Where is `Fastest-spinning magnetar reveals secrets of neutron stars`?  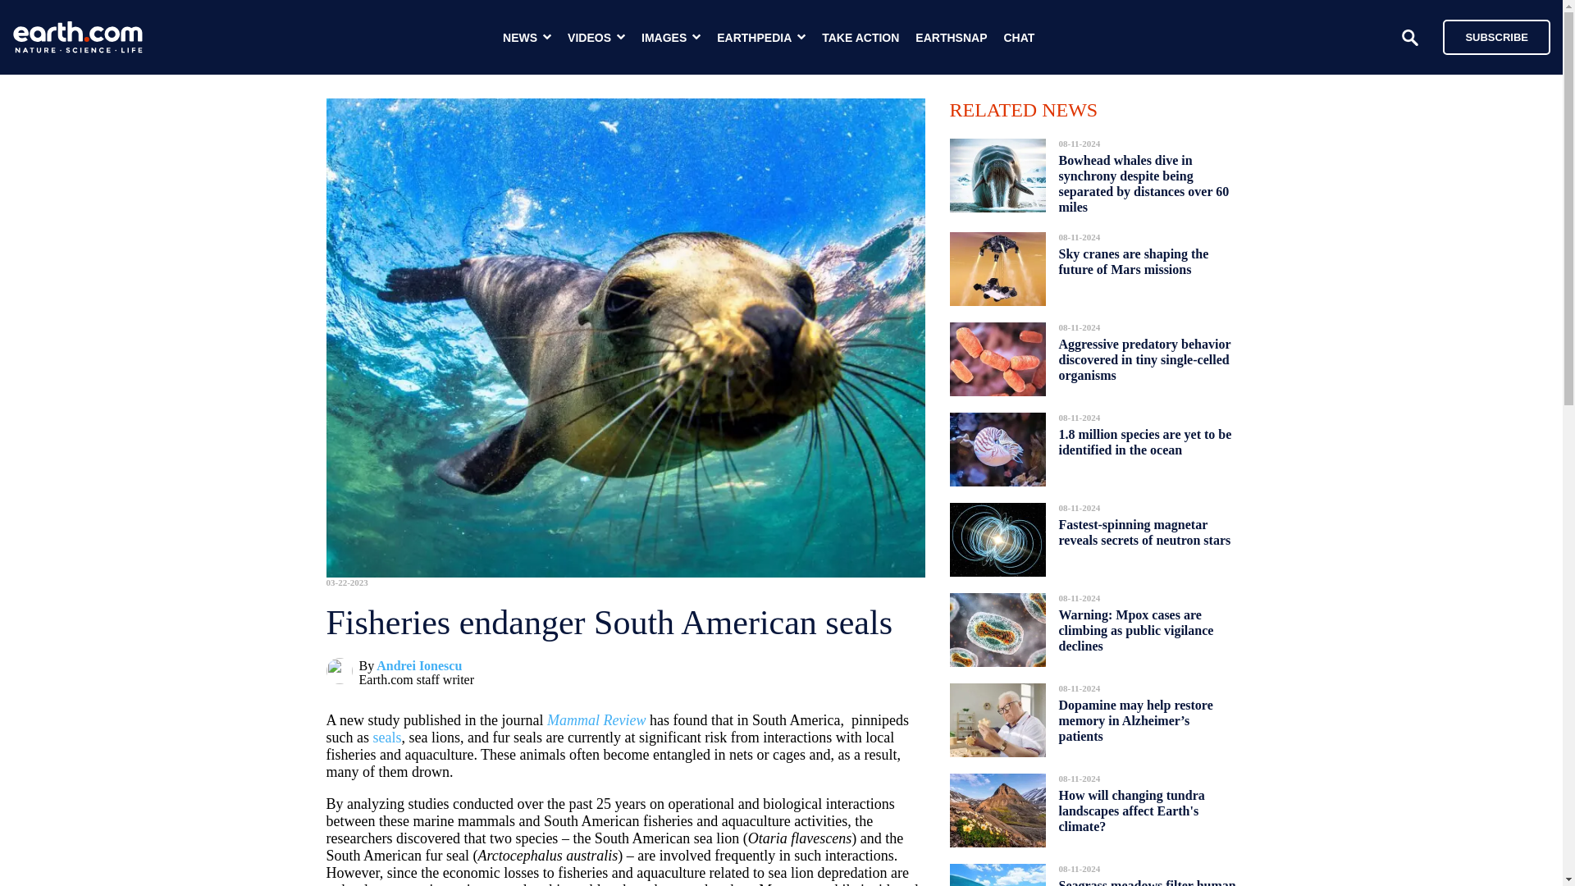
Fastest-spinning magnetar reveals secrets of neutron stars is located at coordinates (1144, 532).